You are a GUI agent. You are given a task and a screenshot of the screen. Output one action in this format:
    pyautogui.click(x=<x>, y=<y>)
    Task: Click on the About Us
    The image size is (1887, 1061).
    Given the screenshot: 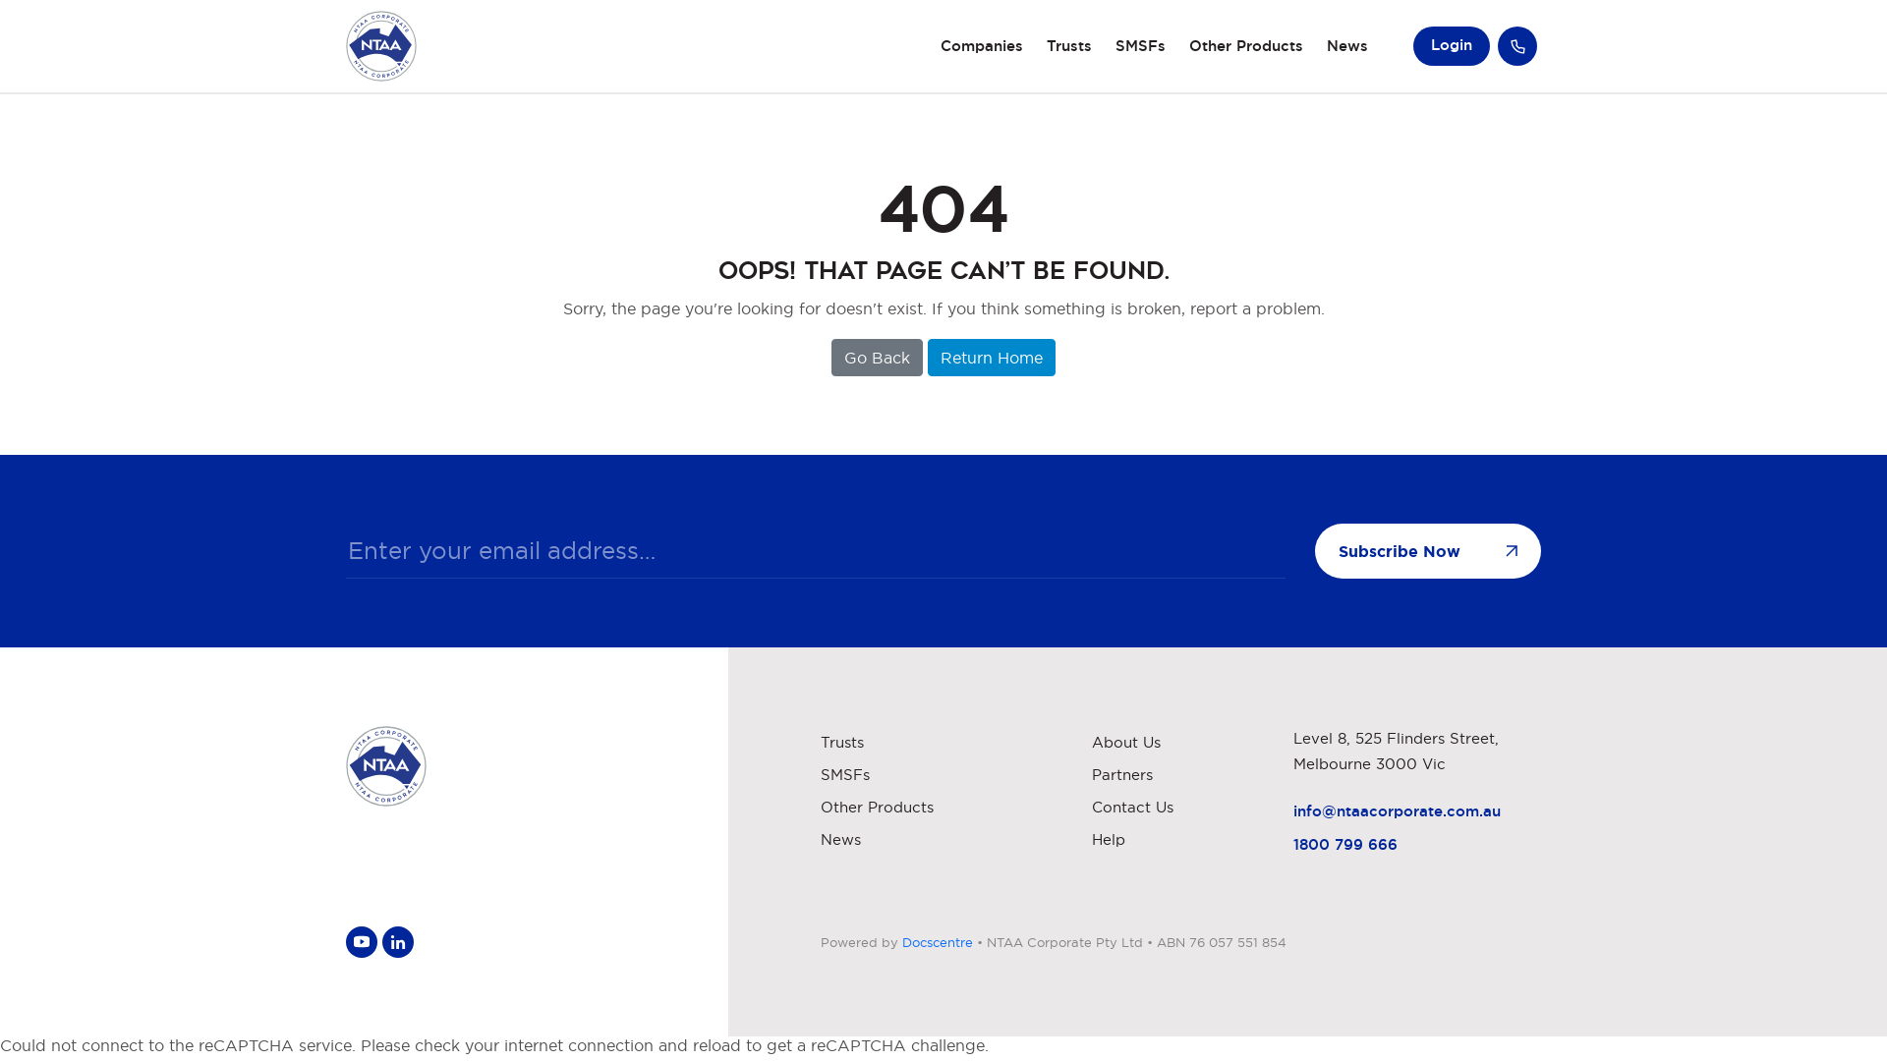 What is the action you would take?
    pyautogui.click(x=1126, y=743)
    